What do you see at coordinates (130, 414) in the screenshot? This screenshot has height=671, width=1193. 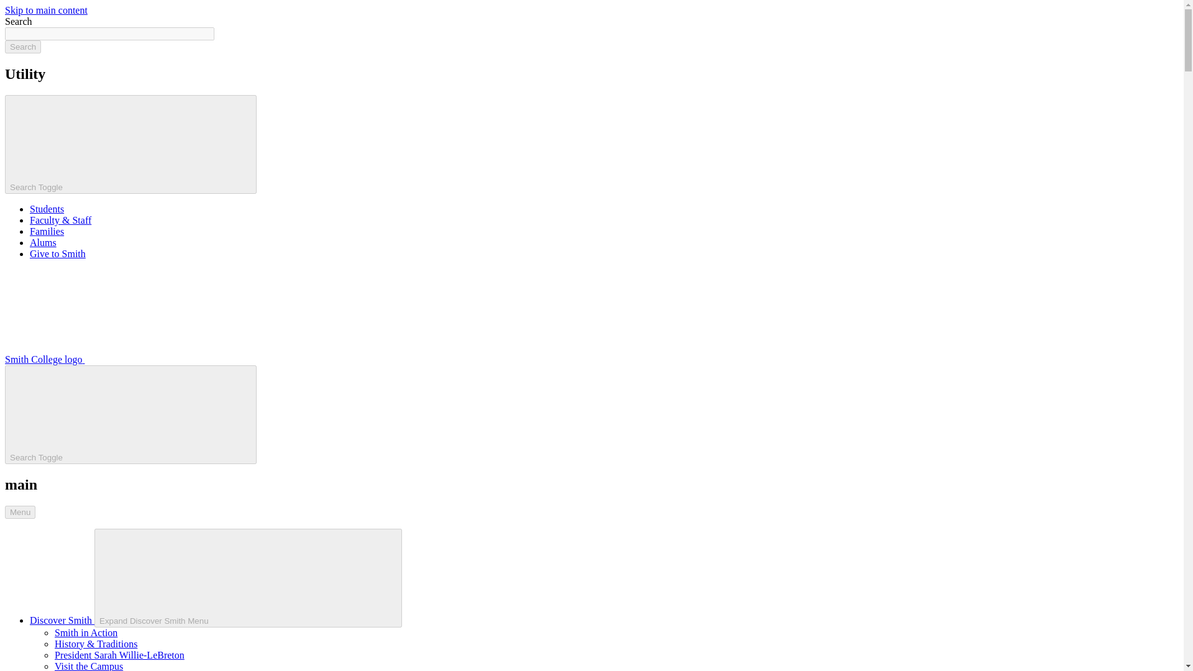 I see `Search Toggle` at bounding box center [130, 414].